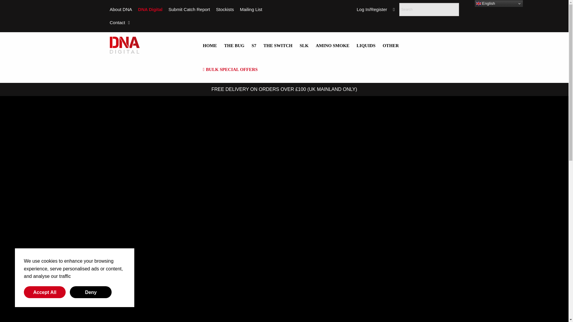  I want to click on About DNA, so click(121, 10).